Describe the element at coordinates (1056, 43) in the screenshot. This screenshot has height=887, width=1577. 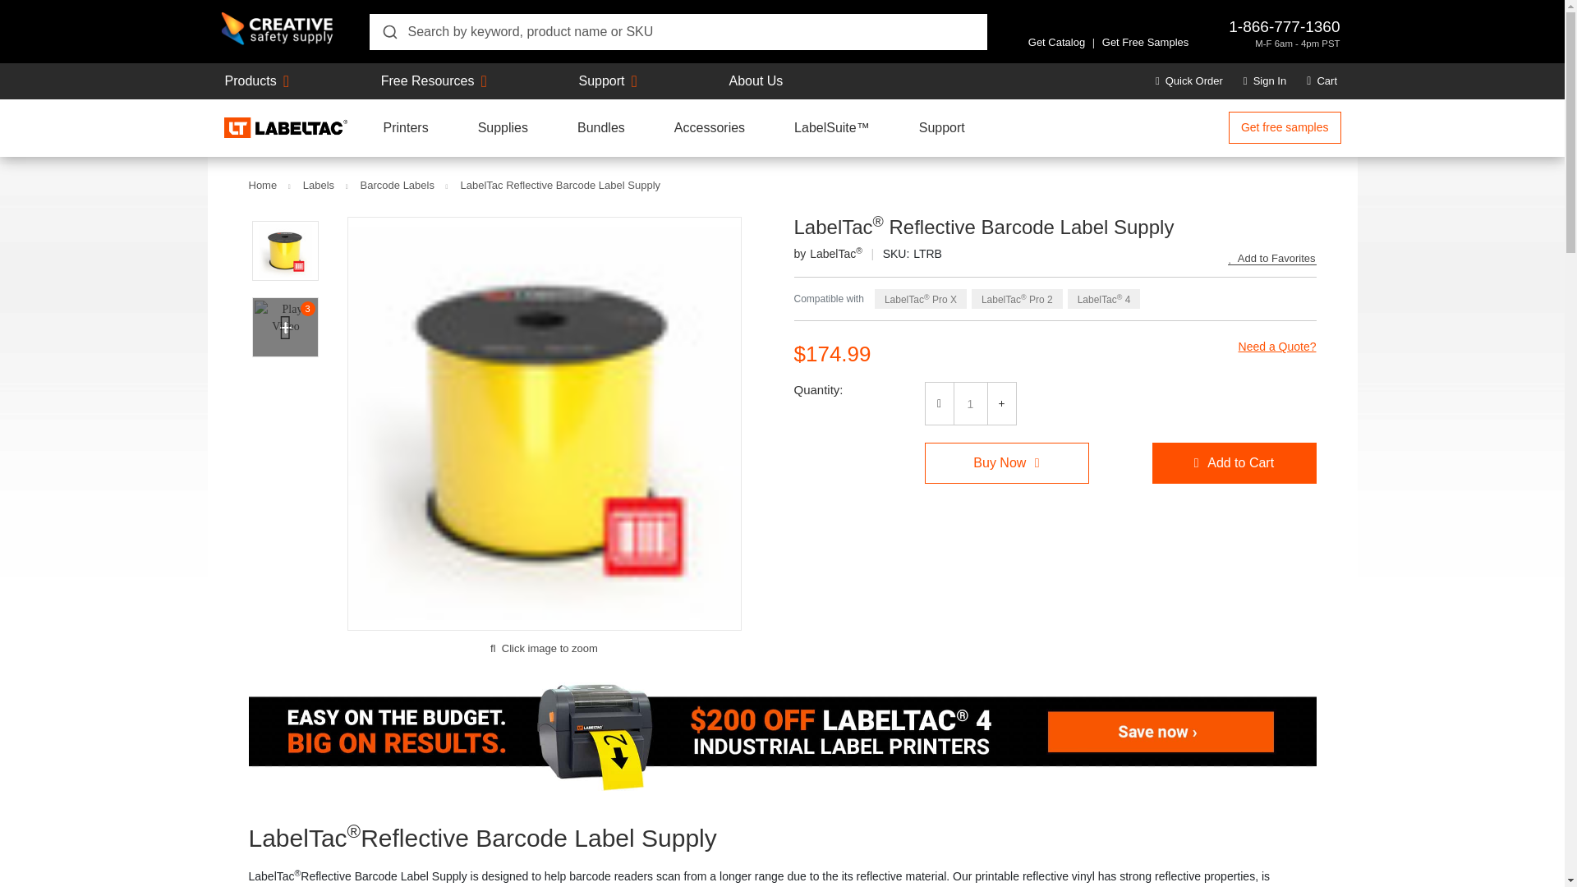
I see `Get Catalog` at that location.